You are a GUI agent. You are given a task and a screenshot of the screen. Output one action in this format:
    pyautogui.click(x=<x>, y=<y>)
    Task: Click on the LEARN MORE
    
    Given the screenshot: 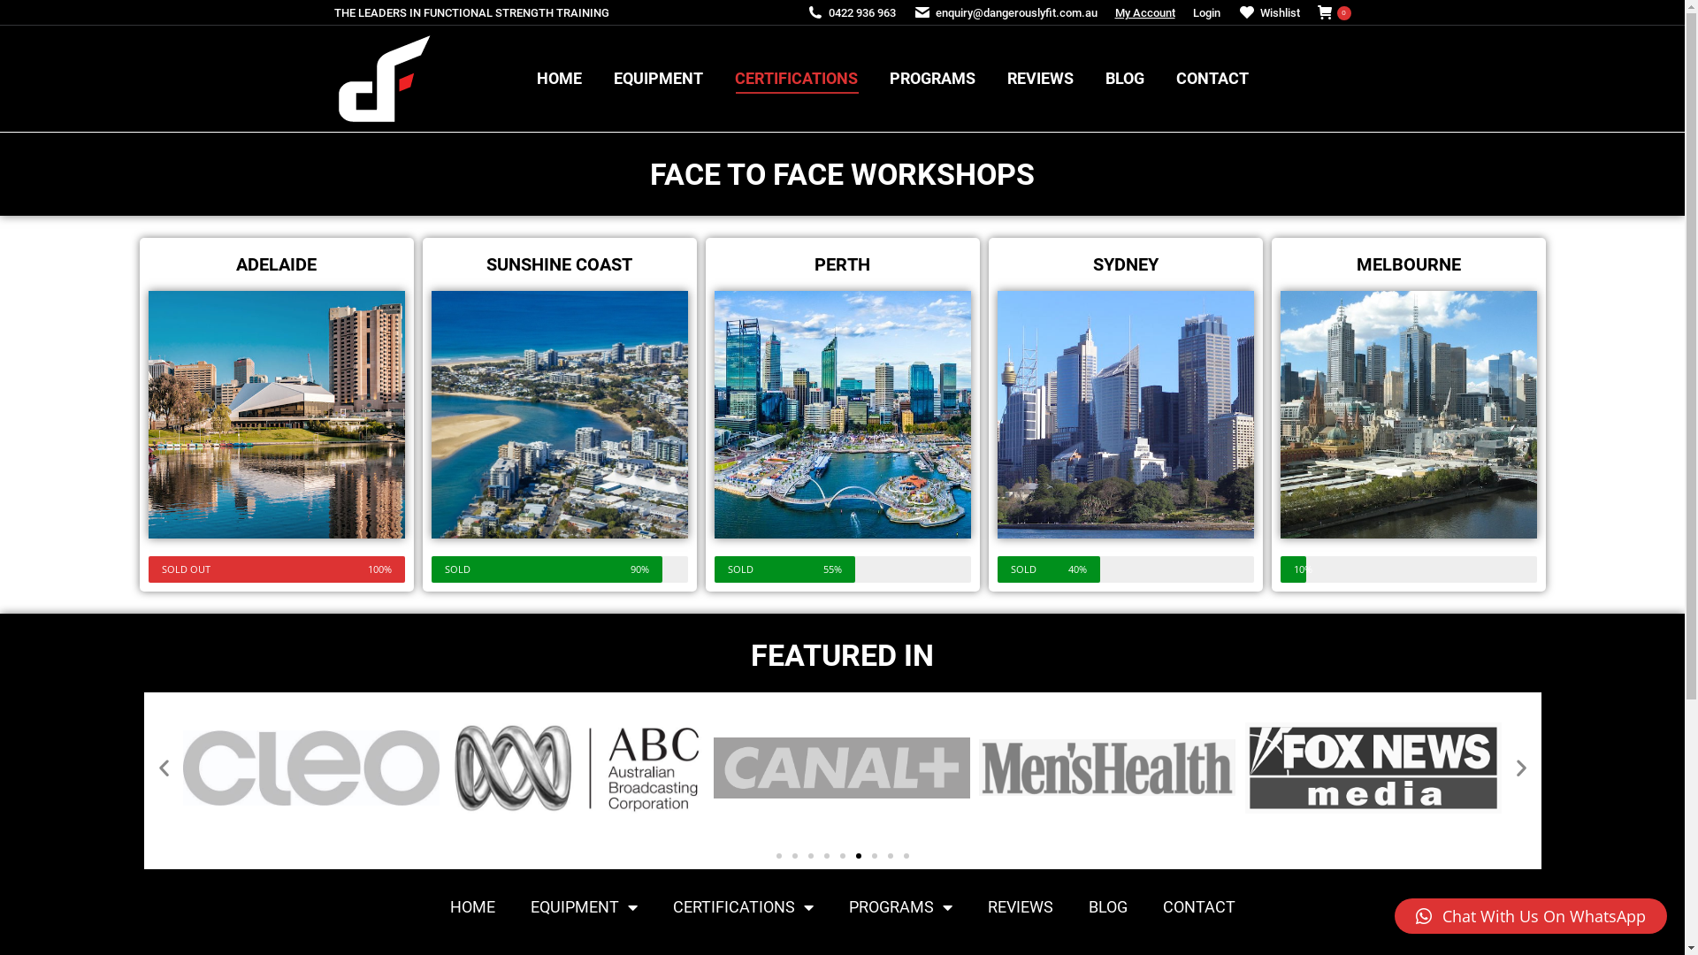 What is the action you would take?
    pyautogui.click(x=1408, y=332)
    